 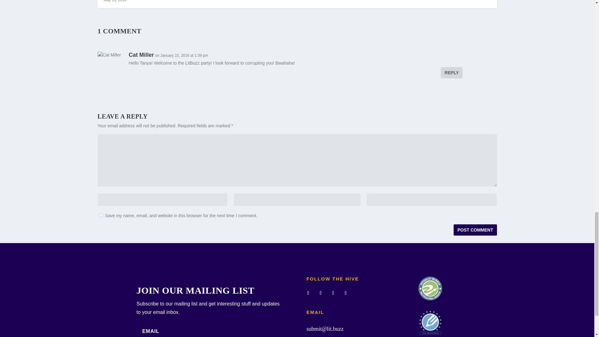 What do you see at coordinates (475, 230) in the screenshot?
I see `Post Comment` at bounding box center [475, 230].